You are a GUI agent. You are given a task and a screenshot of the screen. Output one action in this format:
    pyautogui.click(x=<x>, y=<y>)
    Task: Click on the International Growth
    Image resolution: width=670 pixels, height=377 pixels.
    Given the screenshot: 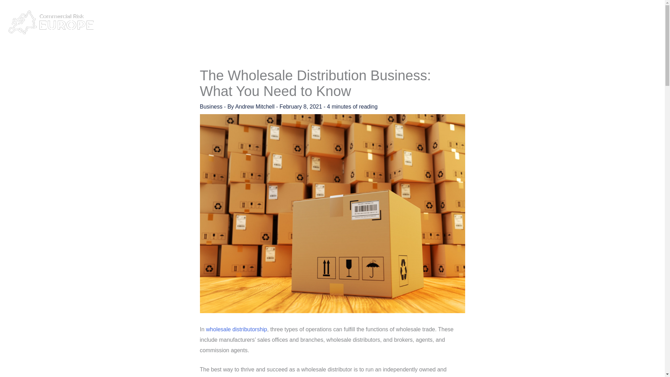 What is the action you would take?
    pyautogui.click(x=573, y=22)
    